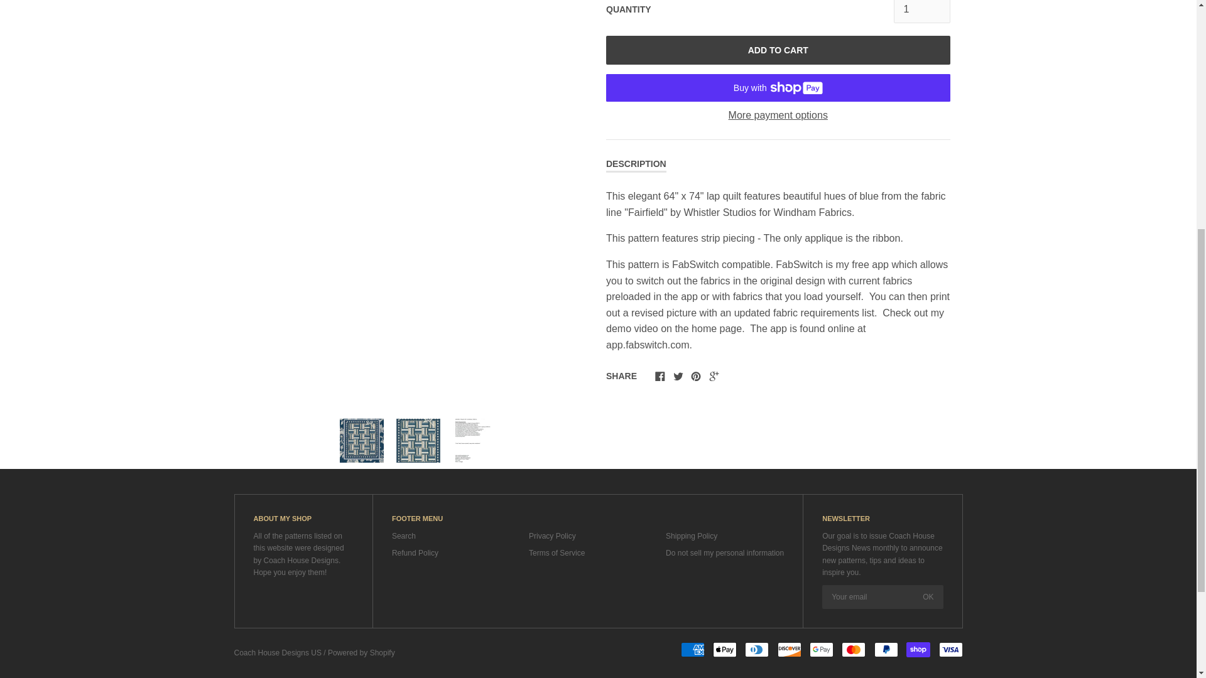  I want to click on Shop Pay, so click(918, 649).